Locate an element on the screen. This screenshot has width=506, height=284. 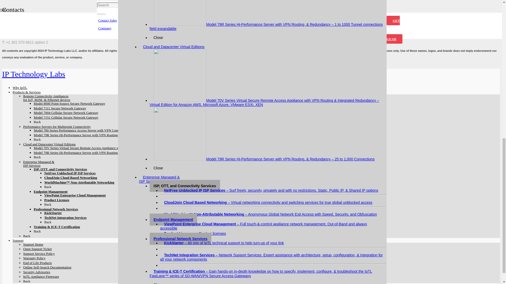
Support is located at coordinates (124, 22).